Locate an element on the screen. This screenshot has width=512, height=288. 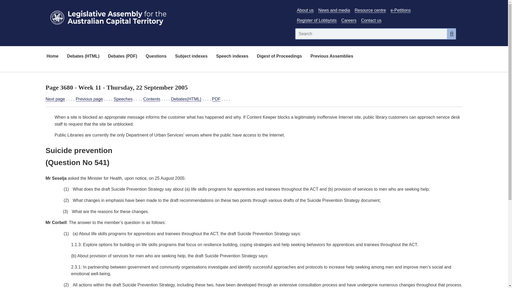
Link to Resource centre is located at coordinates (370, 10).